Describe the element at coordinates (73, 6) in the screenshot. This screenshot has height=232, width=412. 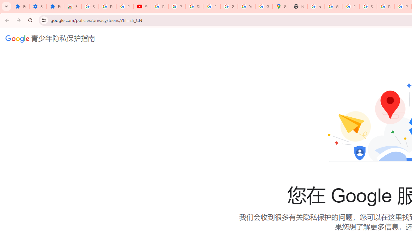
I see `Reviews: Helix Fruit Jump Arcade Game` at that location.